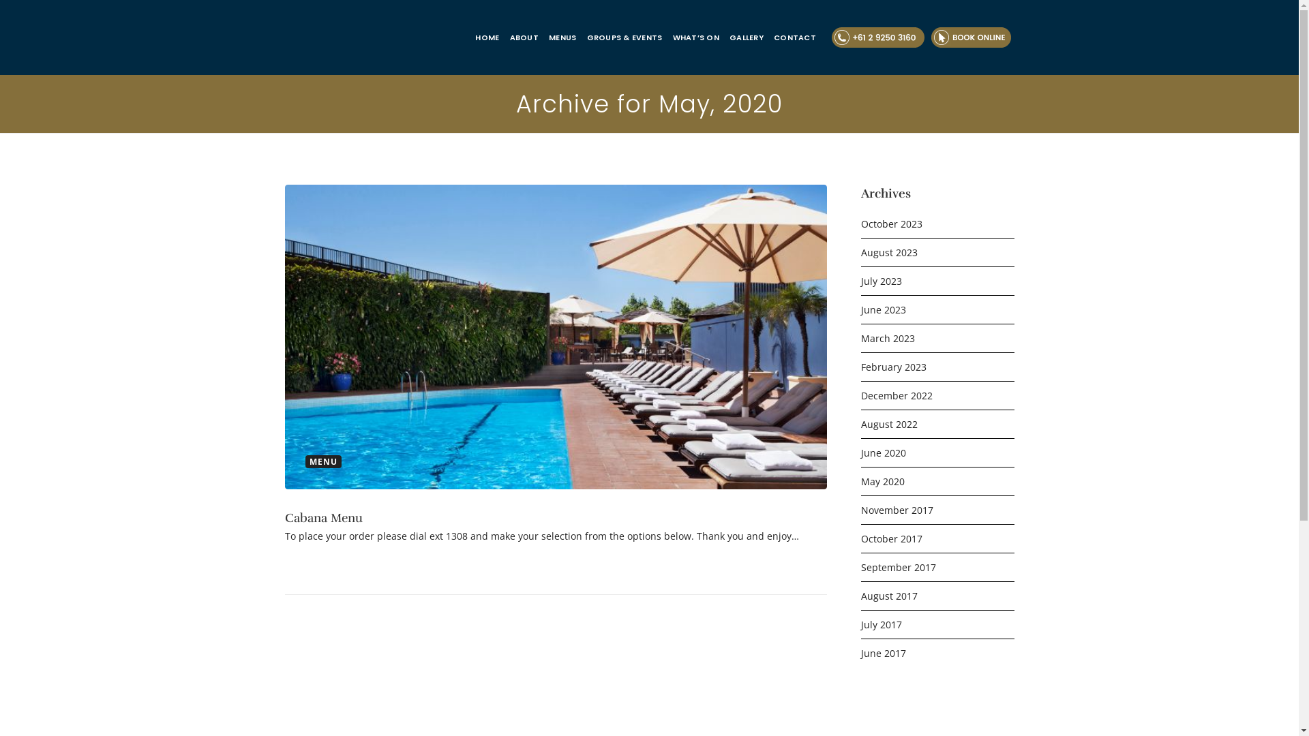  I want to click on June 2017, so click(937, 653).